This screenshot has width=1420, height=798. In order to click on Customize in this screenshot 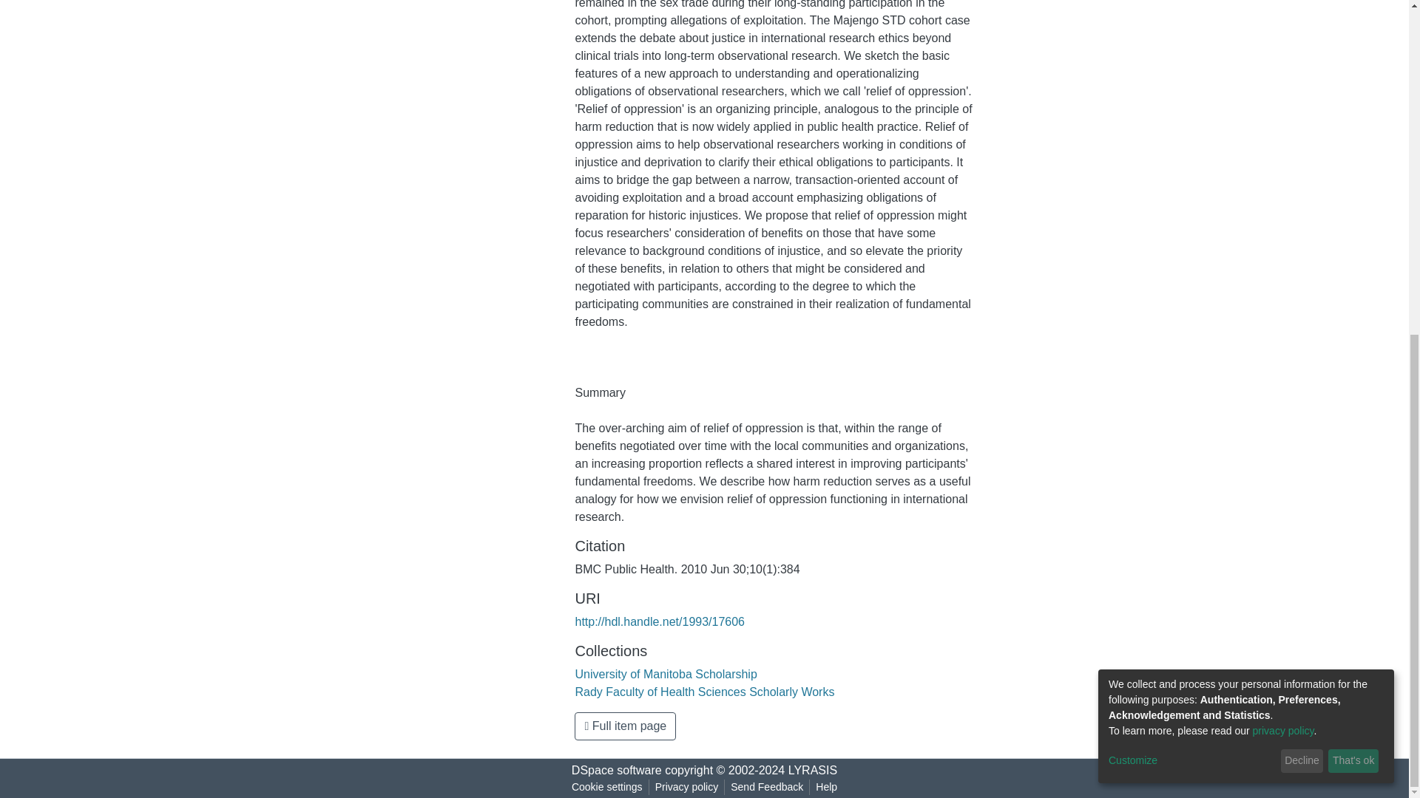, I will do `click(1192, 189)`.